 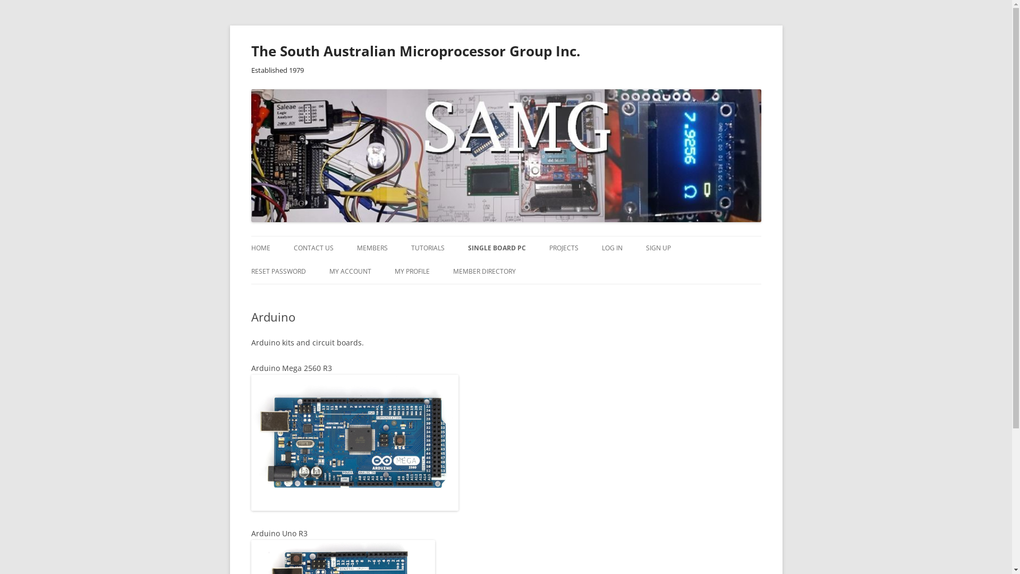 What do you see at coordinates (659, 248) in the screenshot?
I see `SIGN UP` at bounding box center [659, 248].